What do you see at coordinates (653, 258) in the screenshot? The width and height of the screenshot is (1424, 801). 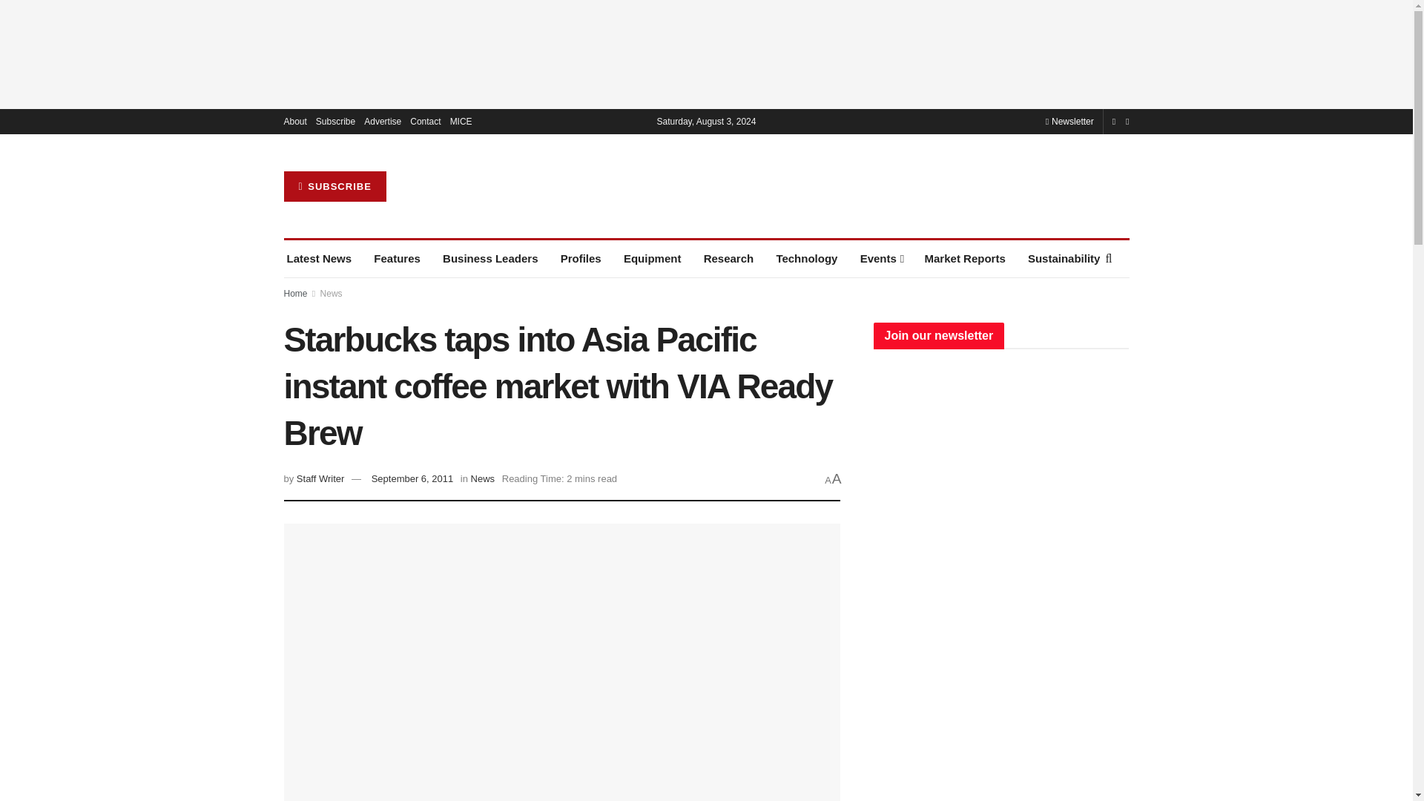 I see `Equipment` at bounding box center [653, 258].